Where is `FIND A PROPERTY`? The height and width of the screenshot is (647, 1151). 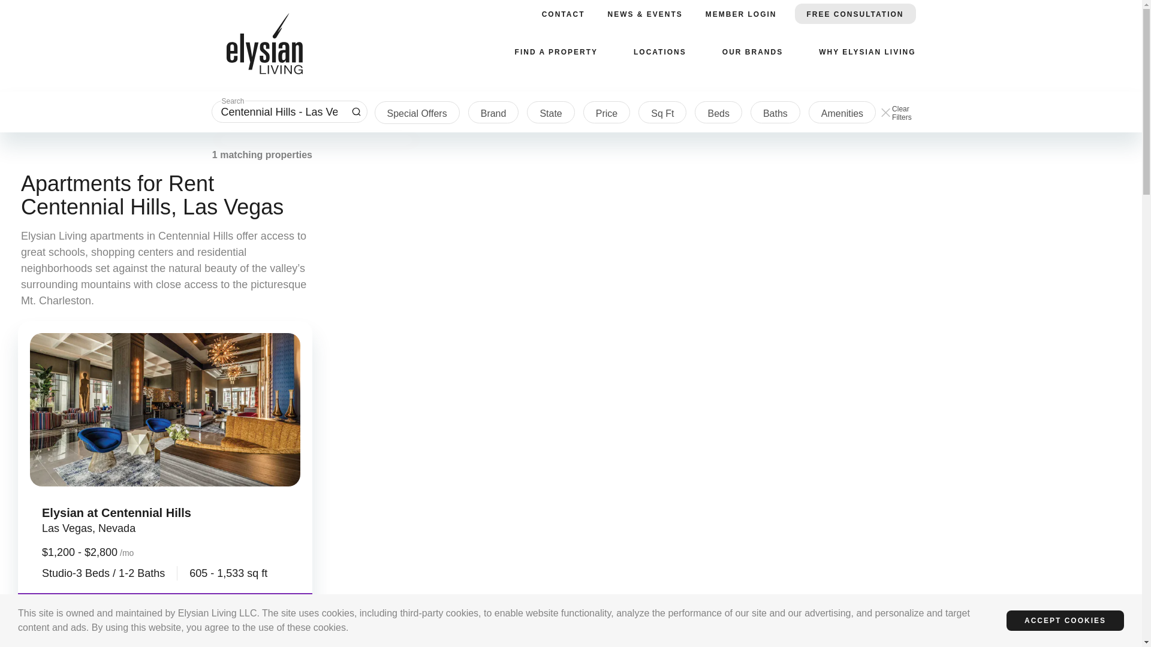
FIND A PROPERTY is located at coordinates (556, 52).